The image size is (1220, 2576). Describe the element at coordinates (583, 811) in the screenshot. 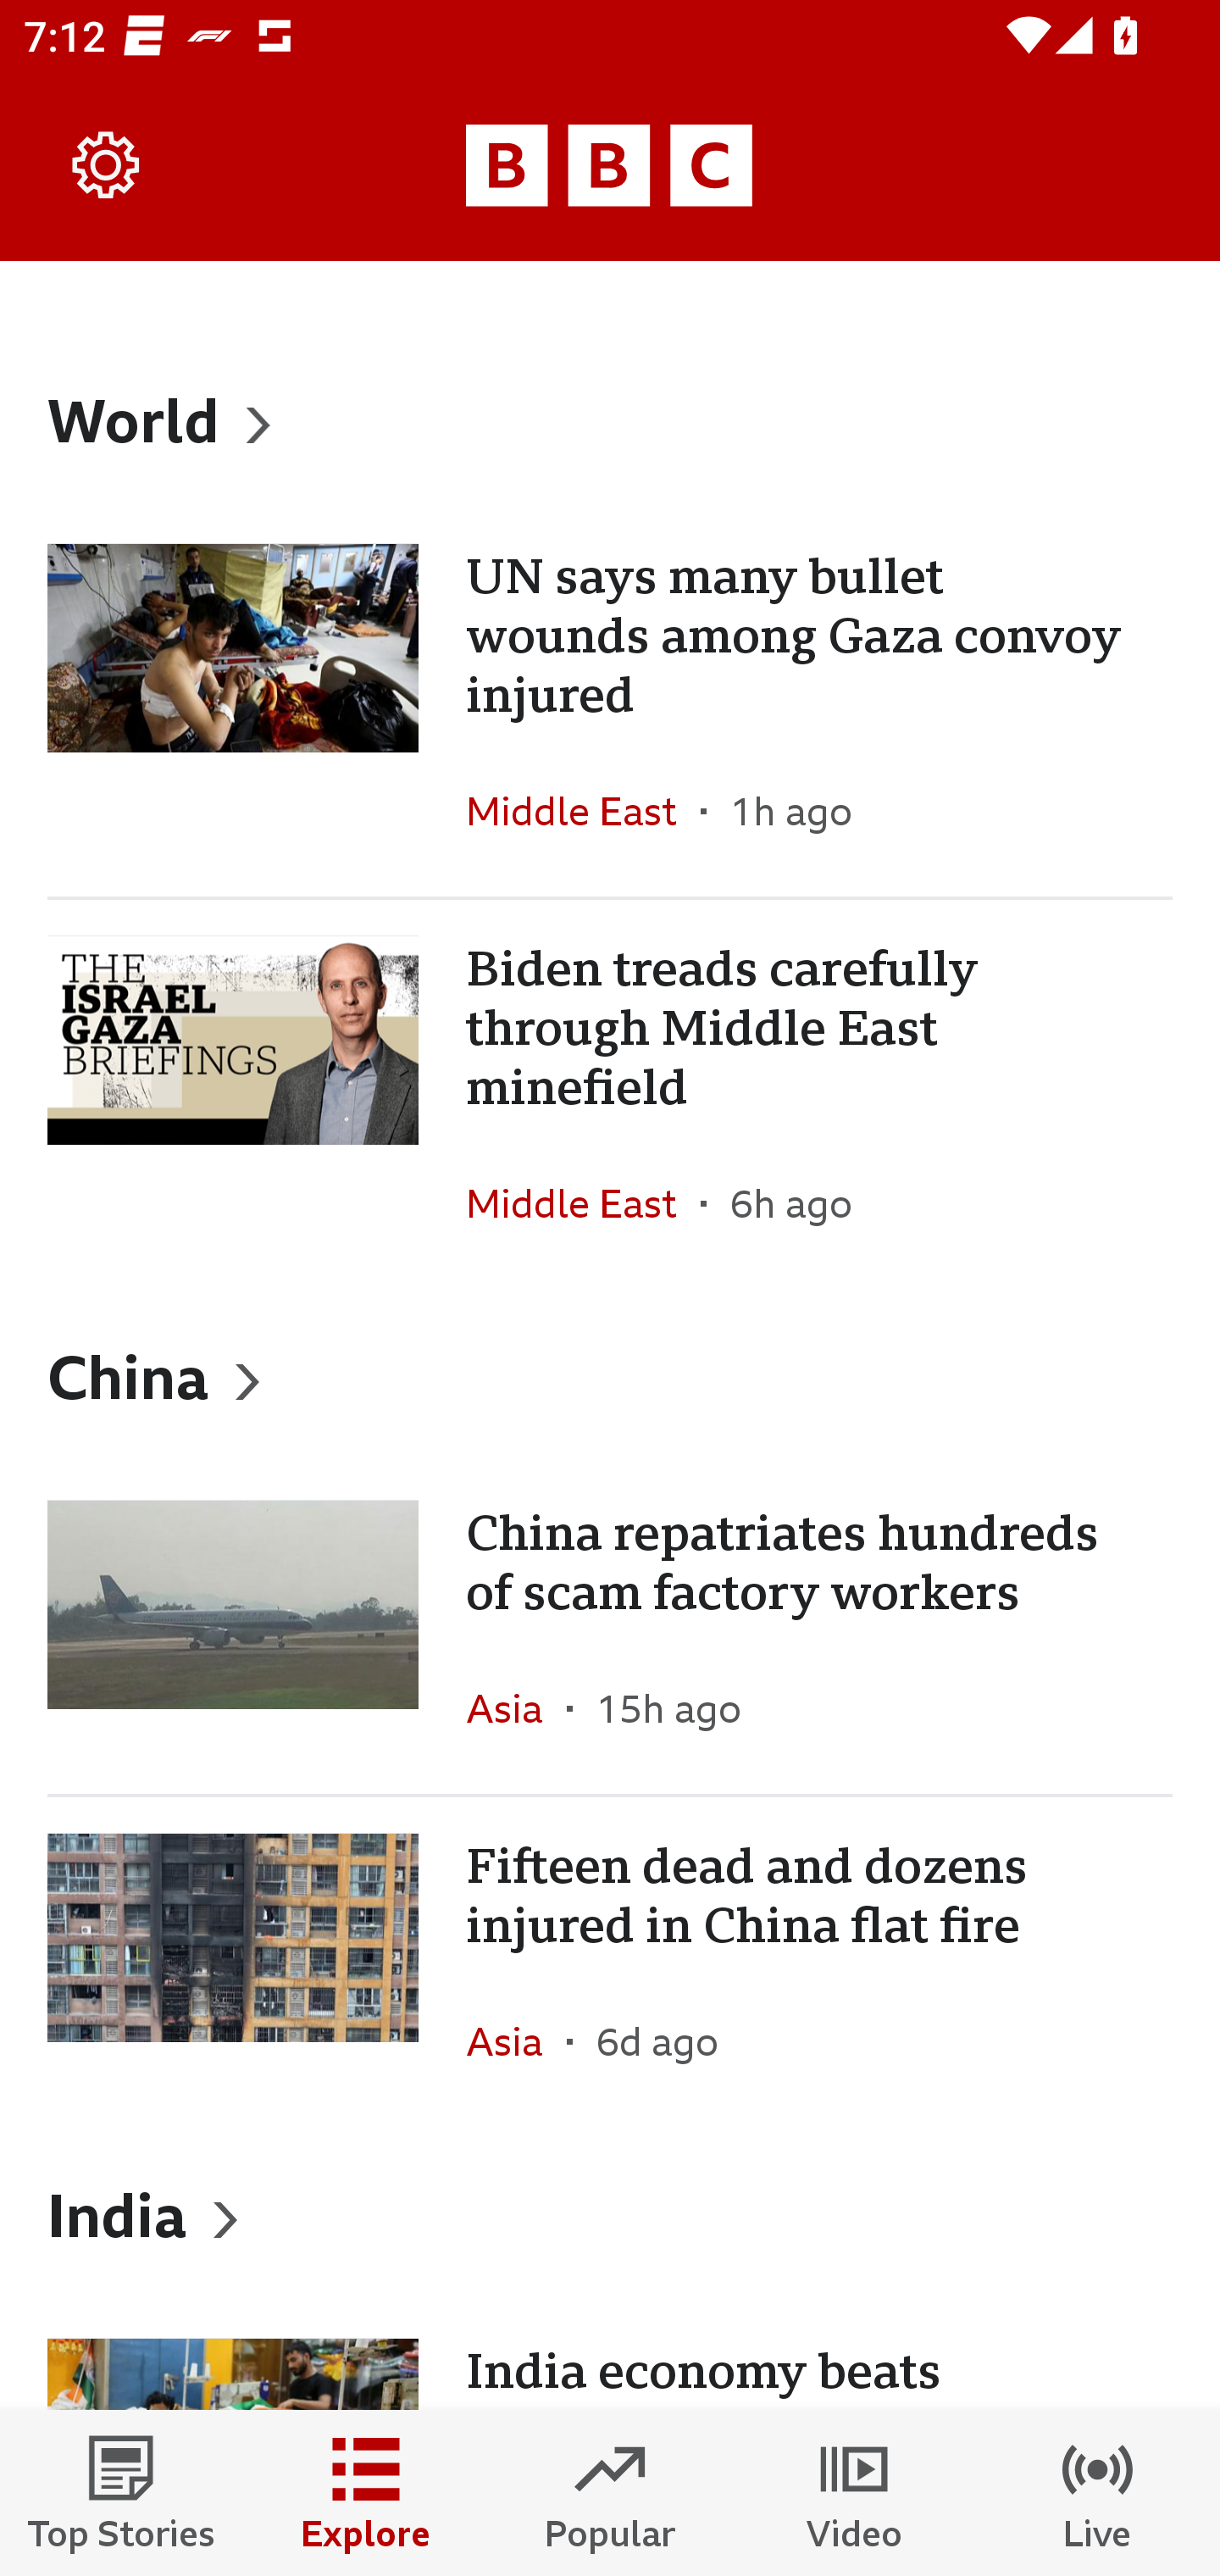

I see `Middle East In the section Middle East` at that location.